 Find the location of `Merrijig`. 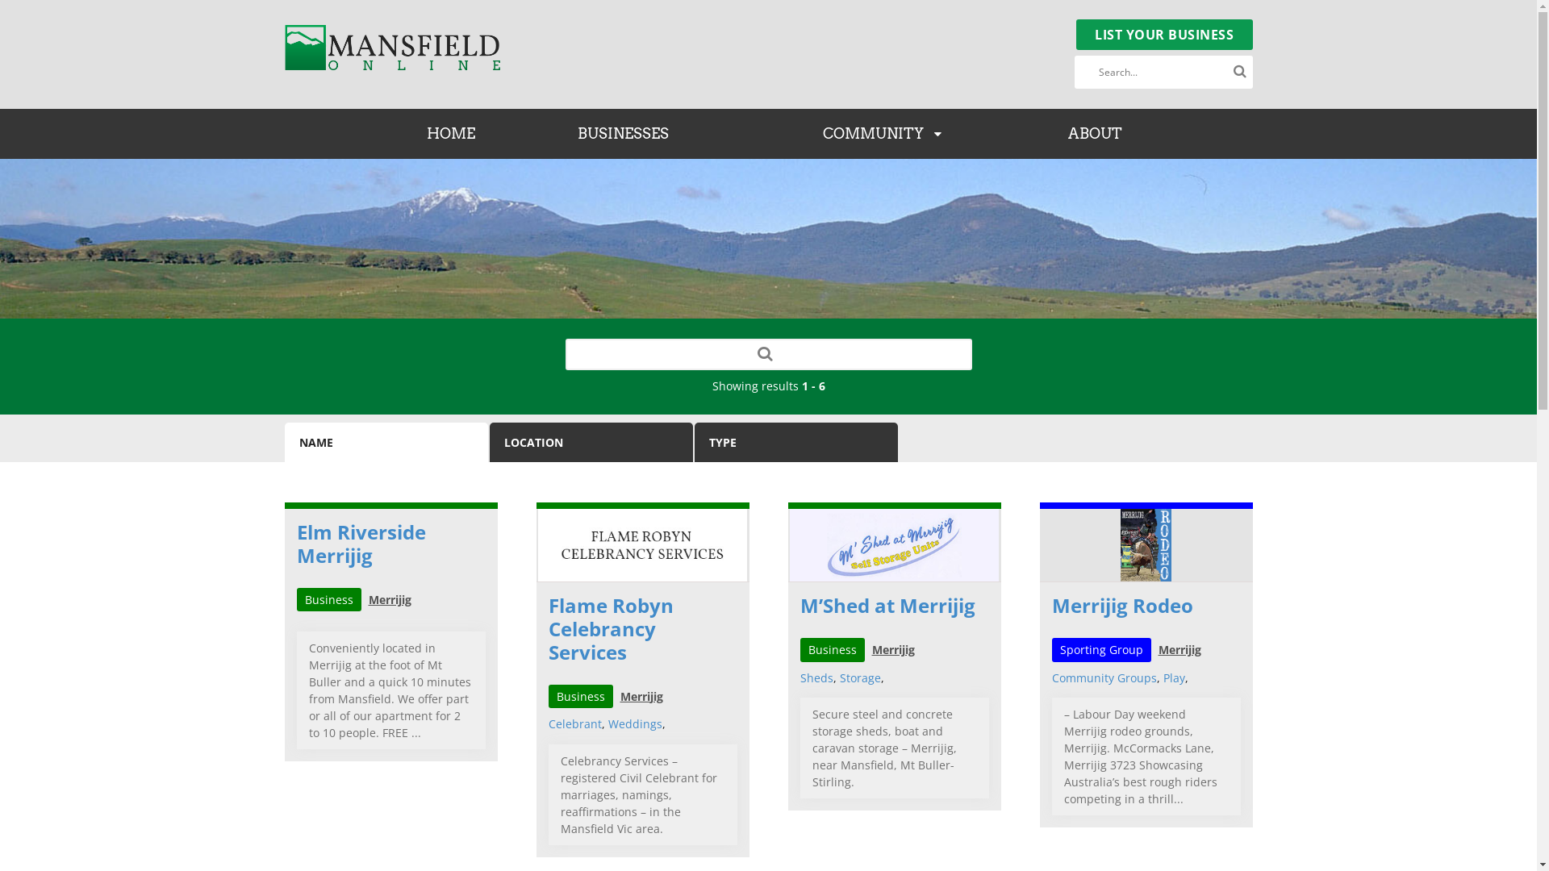

Merrijig is located at coordinates (389, 600).